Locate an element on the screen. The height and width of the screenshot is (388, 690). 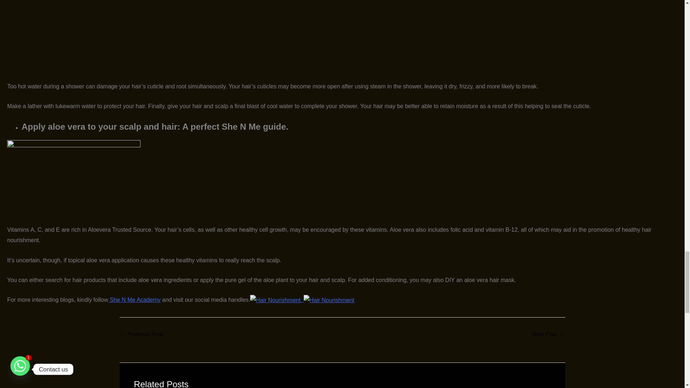
She N Me Academy is located at coordinates (134, 300).